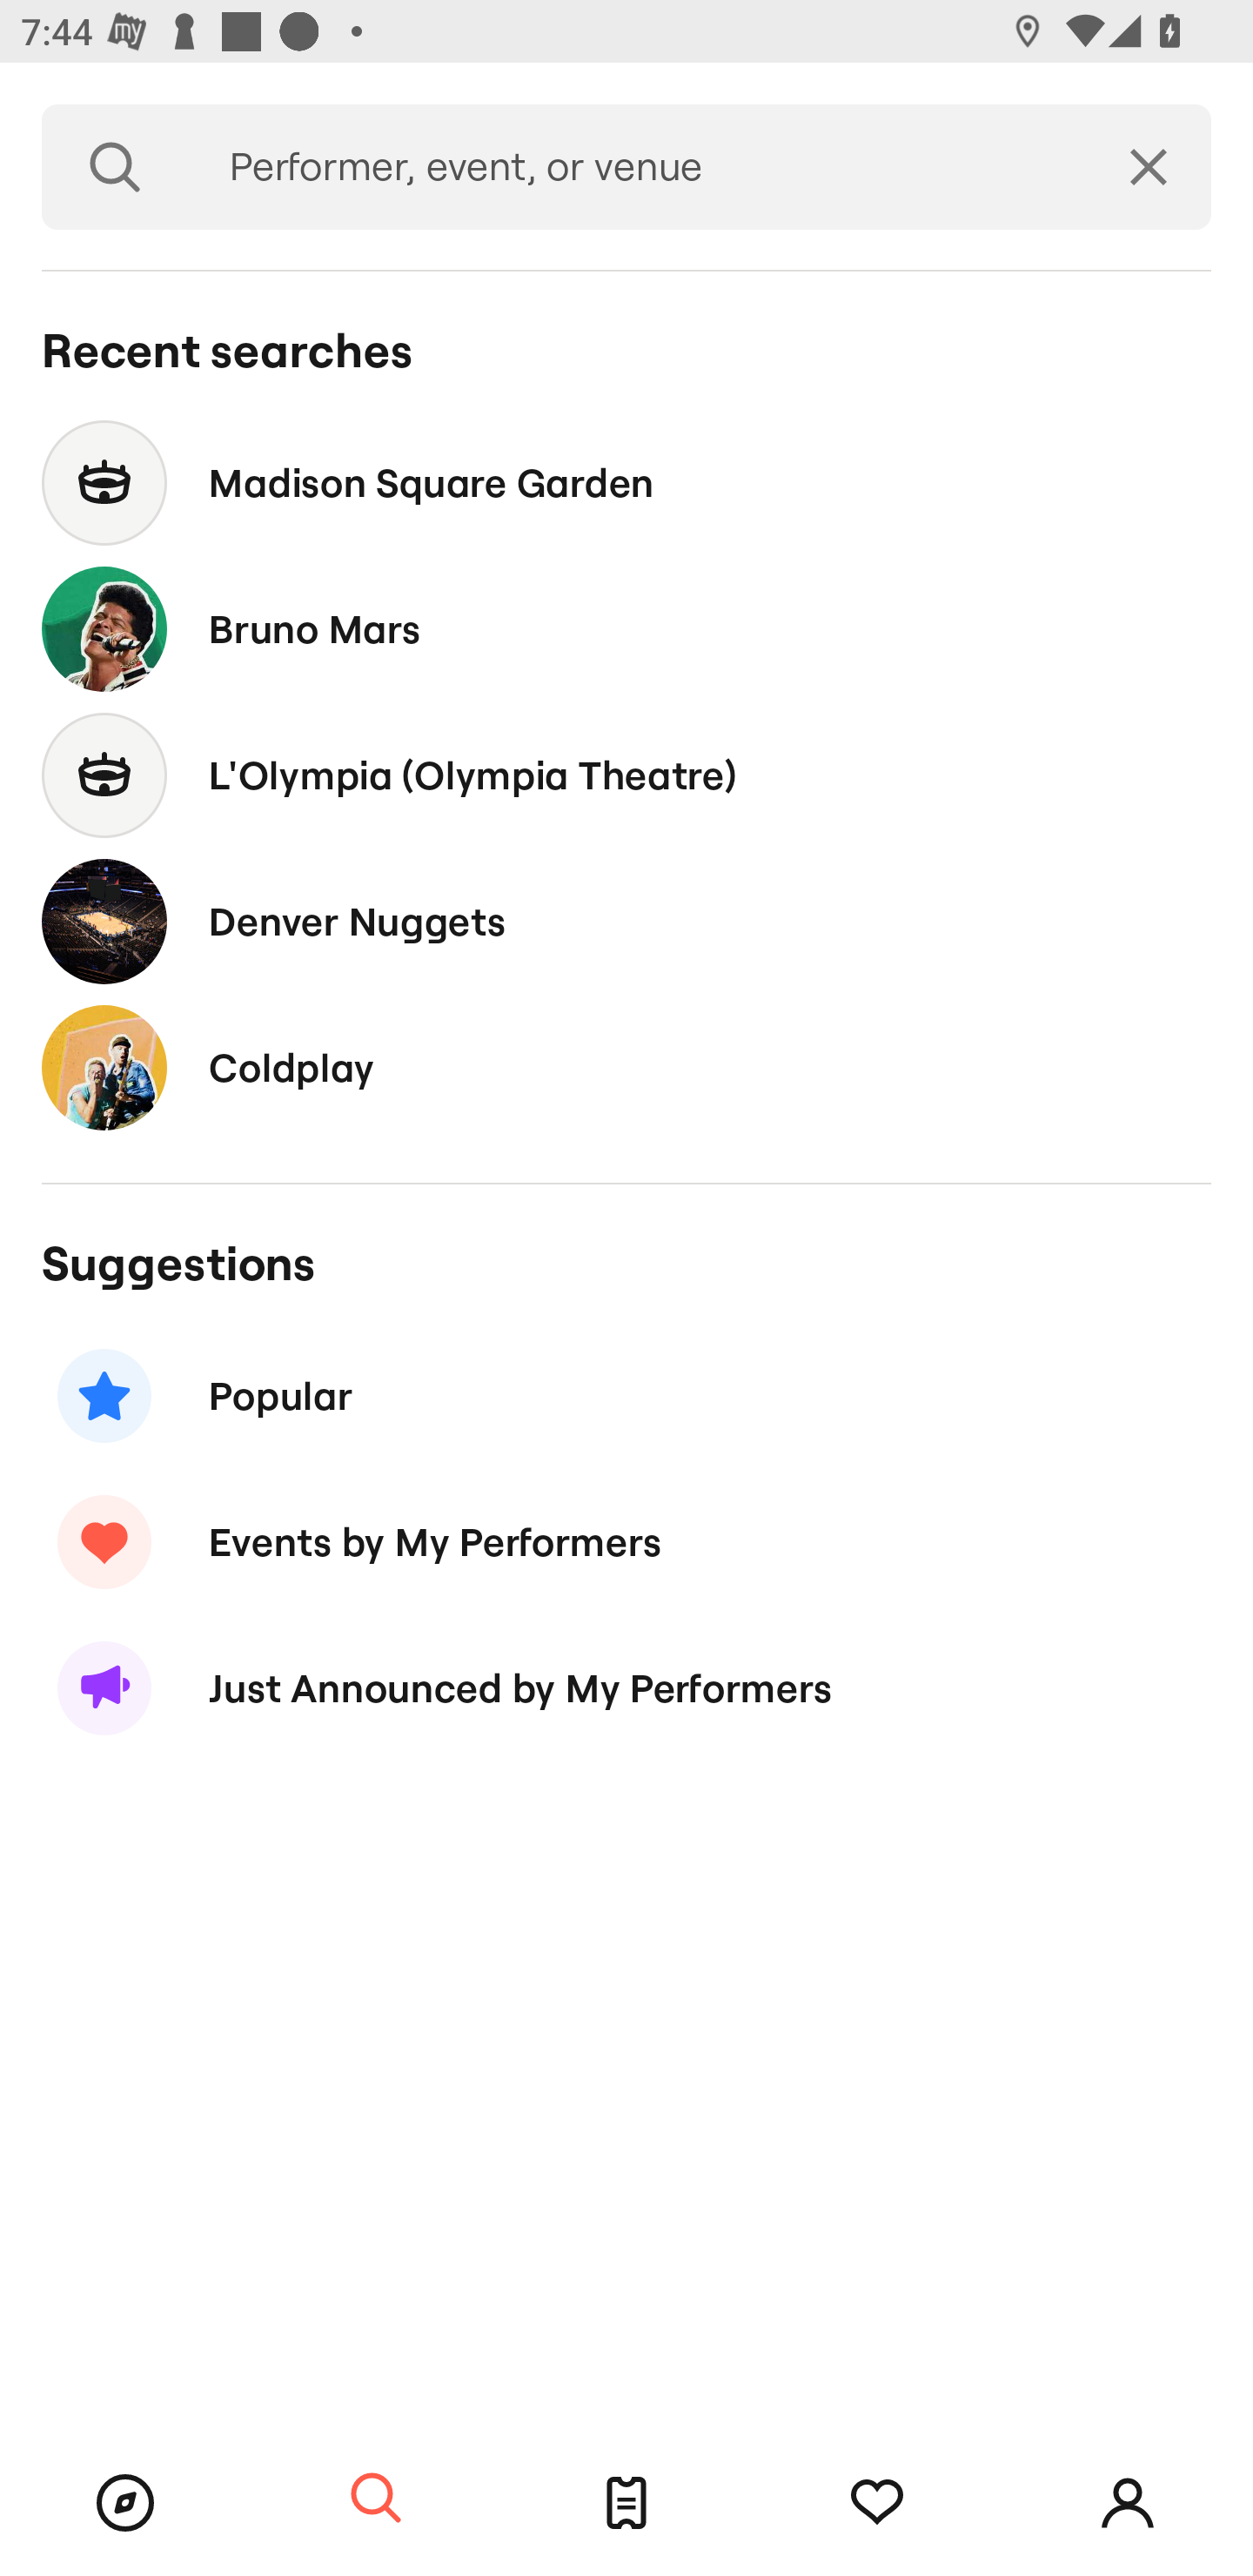 This screenshot has height=2576, width=1253. Describe the element at coordinates (626, 921) in the screenshot. I see `Denver Nuggets` at that location.